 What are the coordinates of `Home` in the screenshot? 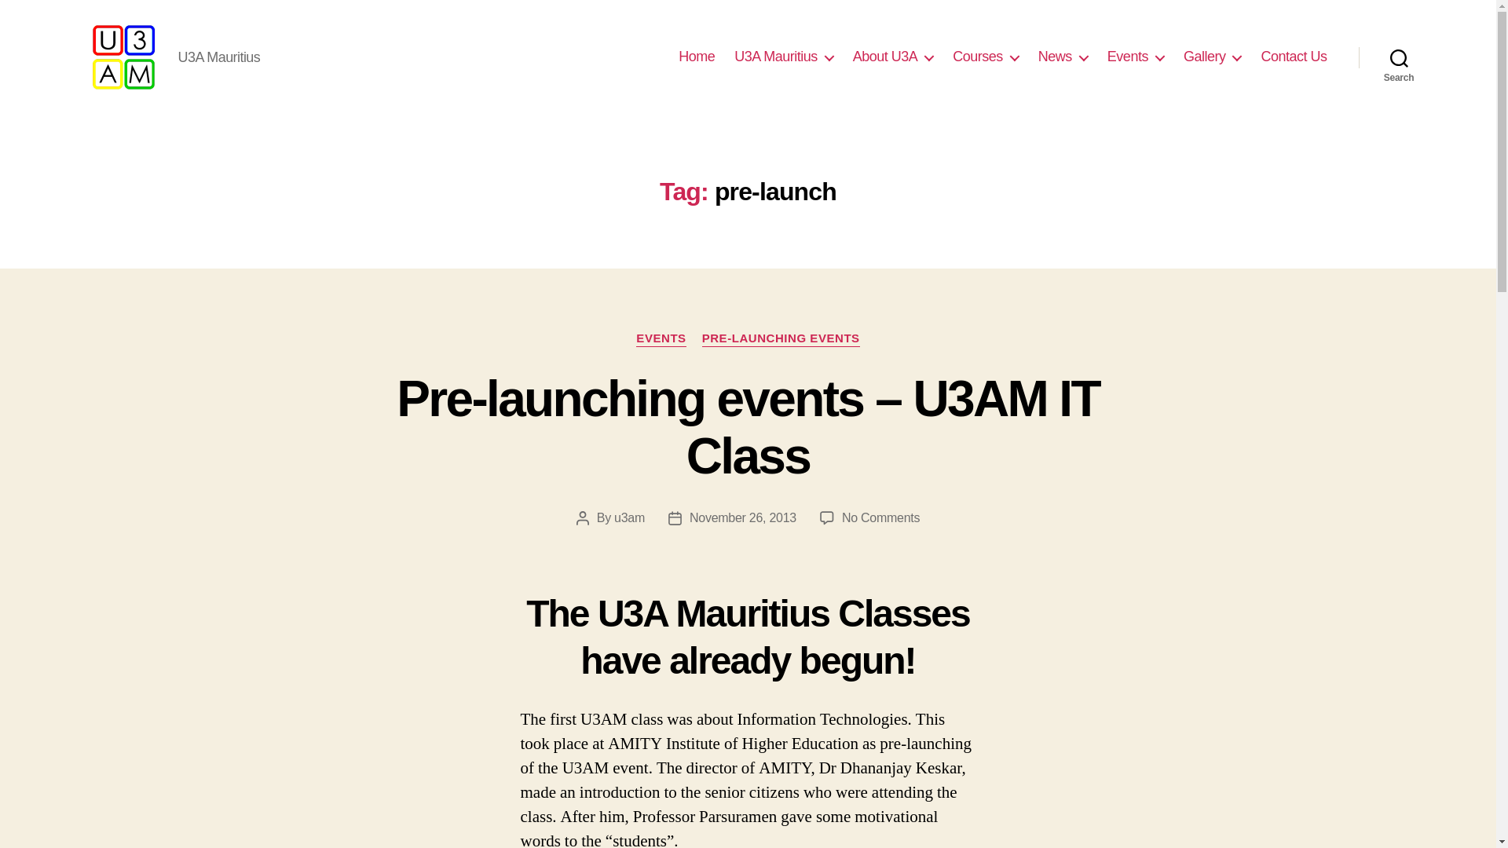 It's located at (697, 57).